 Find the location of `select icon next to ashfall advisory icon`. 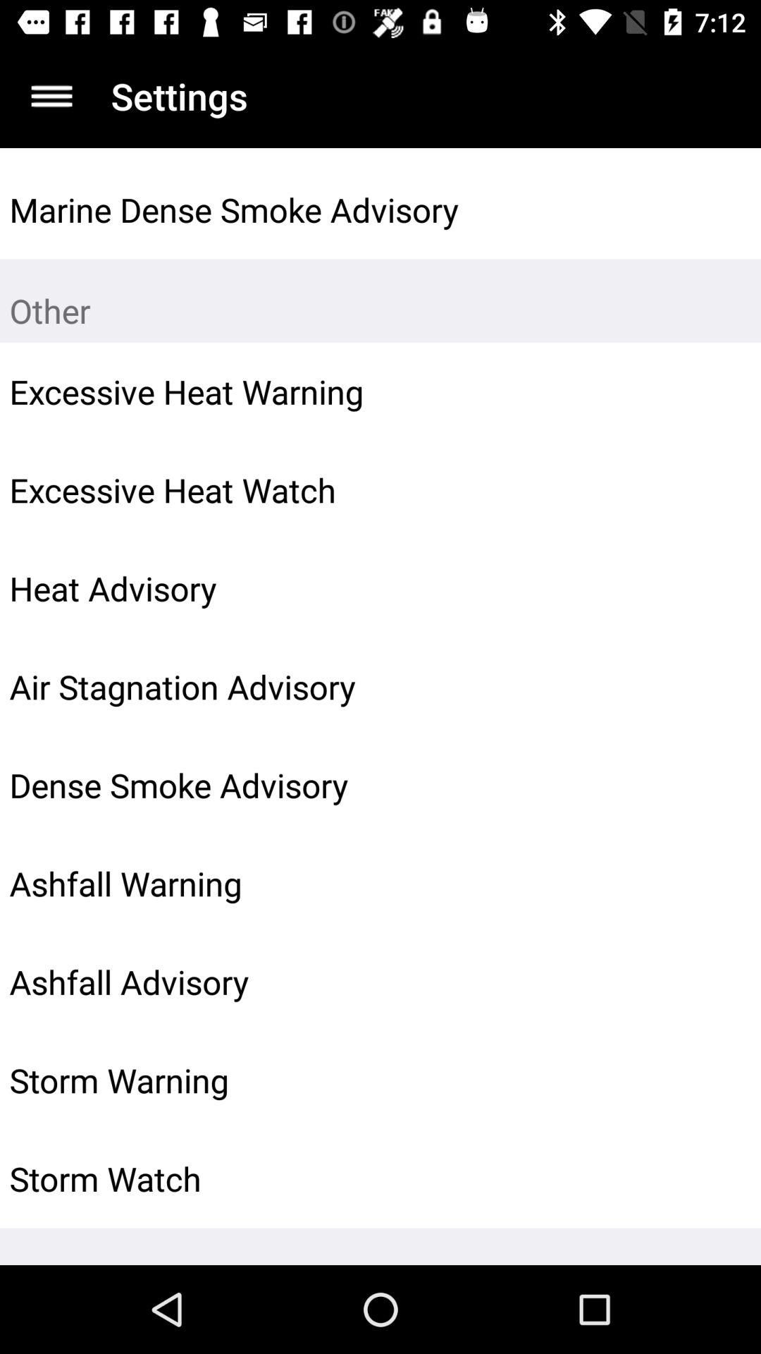

select icon next to ashfall advisory icon is located at coordinates (716, 982).